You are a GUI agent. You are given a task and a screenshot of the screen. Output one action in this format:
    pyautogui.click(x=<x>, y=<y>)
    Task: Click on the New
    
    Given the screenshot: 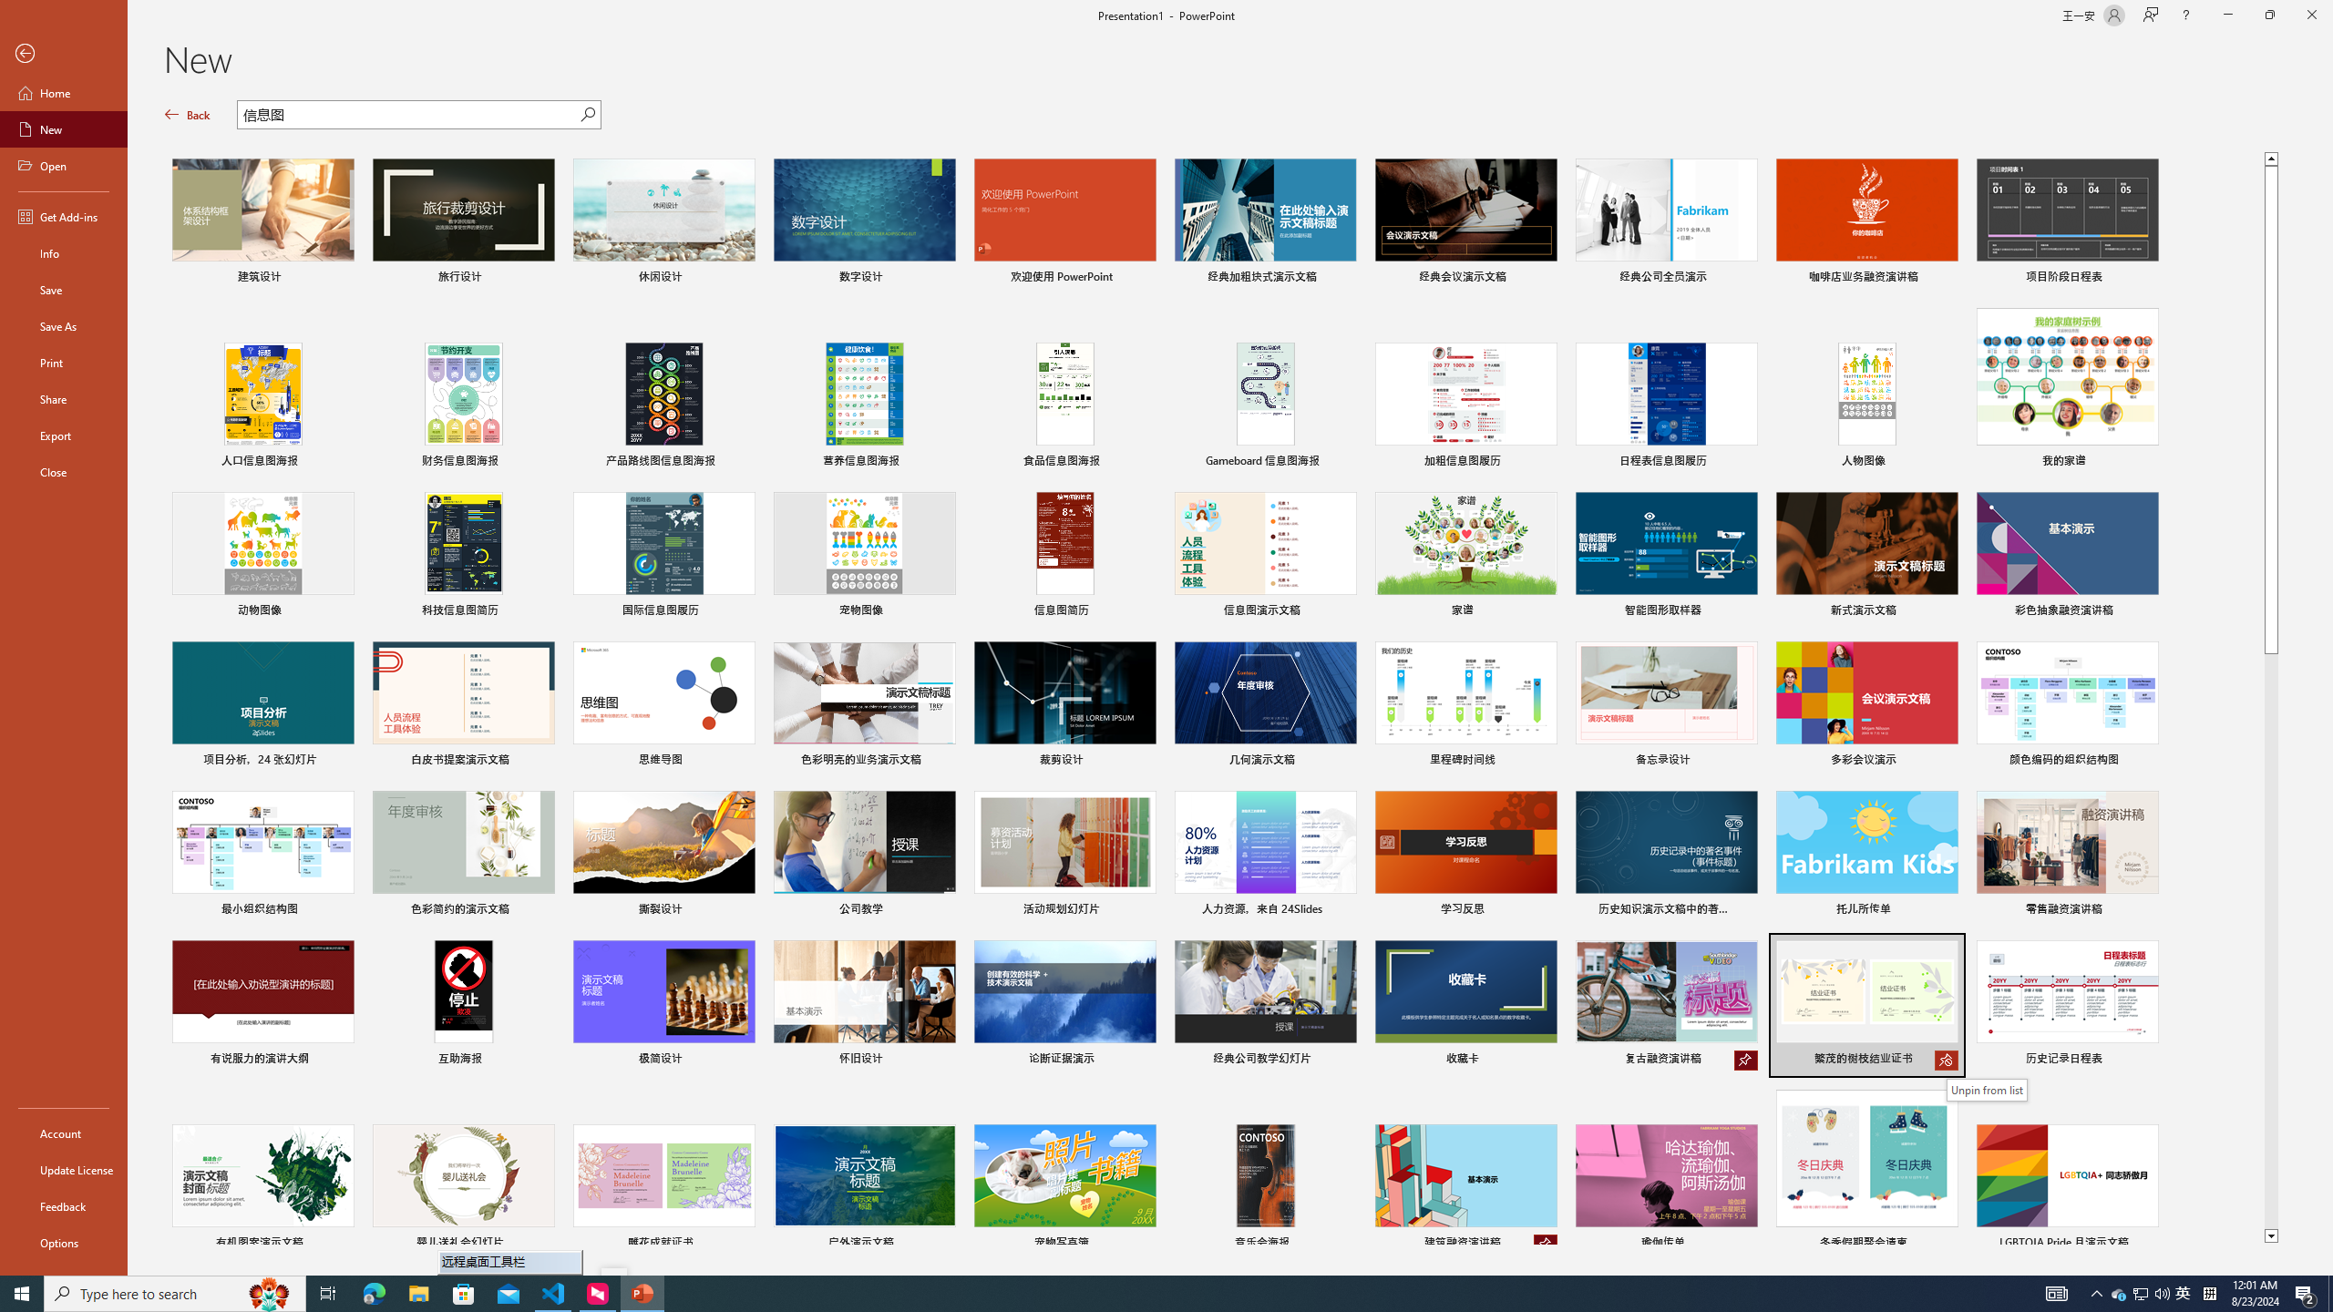 What is the action you would take?
    pyautogui.click(x=64, y=129)
    